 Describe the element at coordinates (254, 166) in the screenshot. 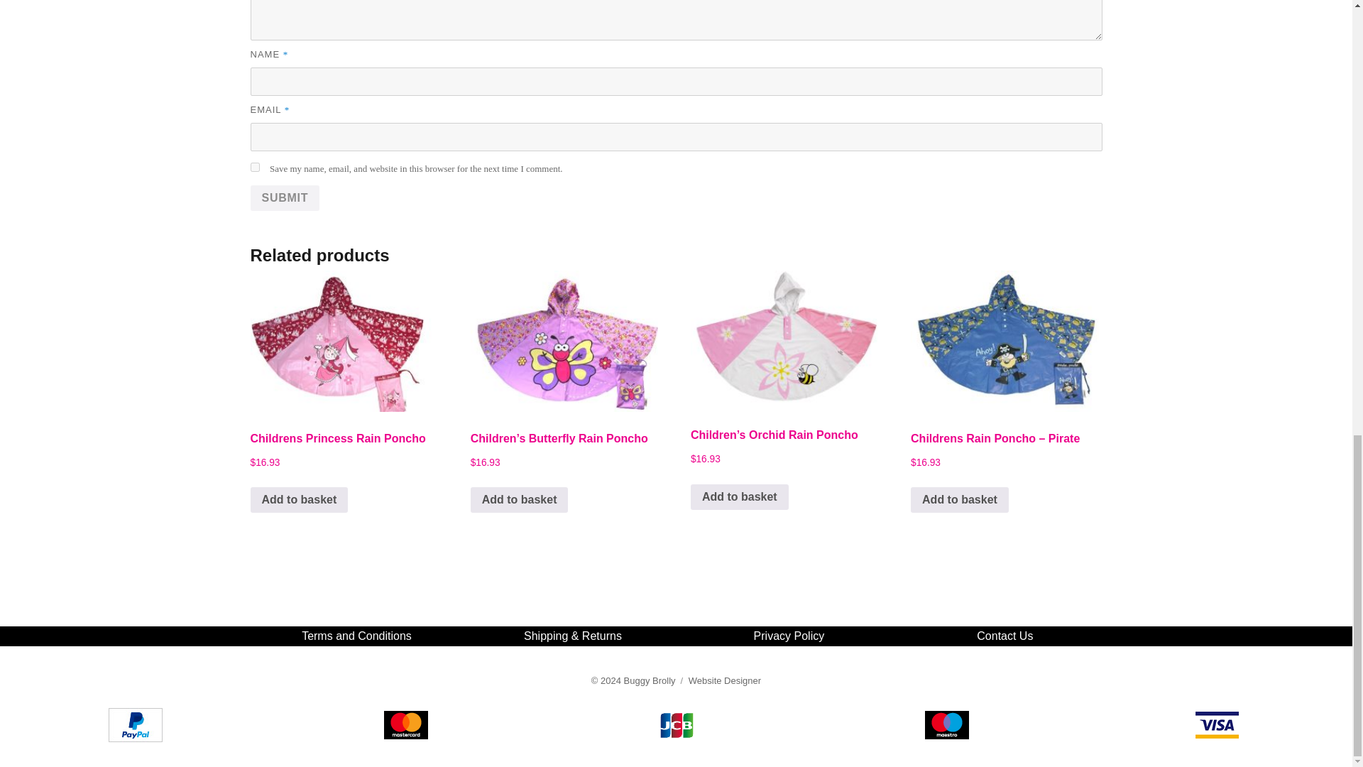

I see `yes` at that location.